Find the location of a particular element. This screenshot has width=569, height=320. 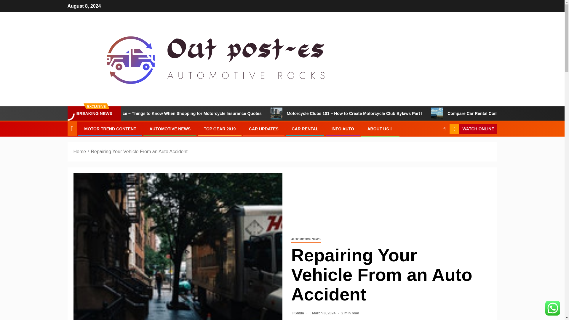

CAR RENTAL is located at coordinates (305, 129).